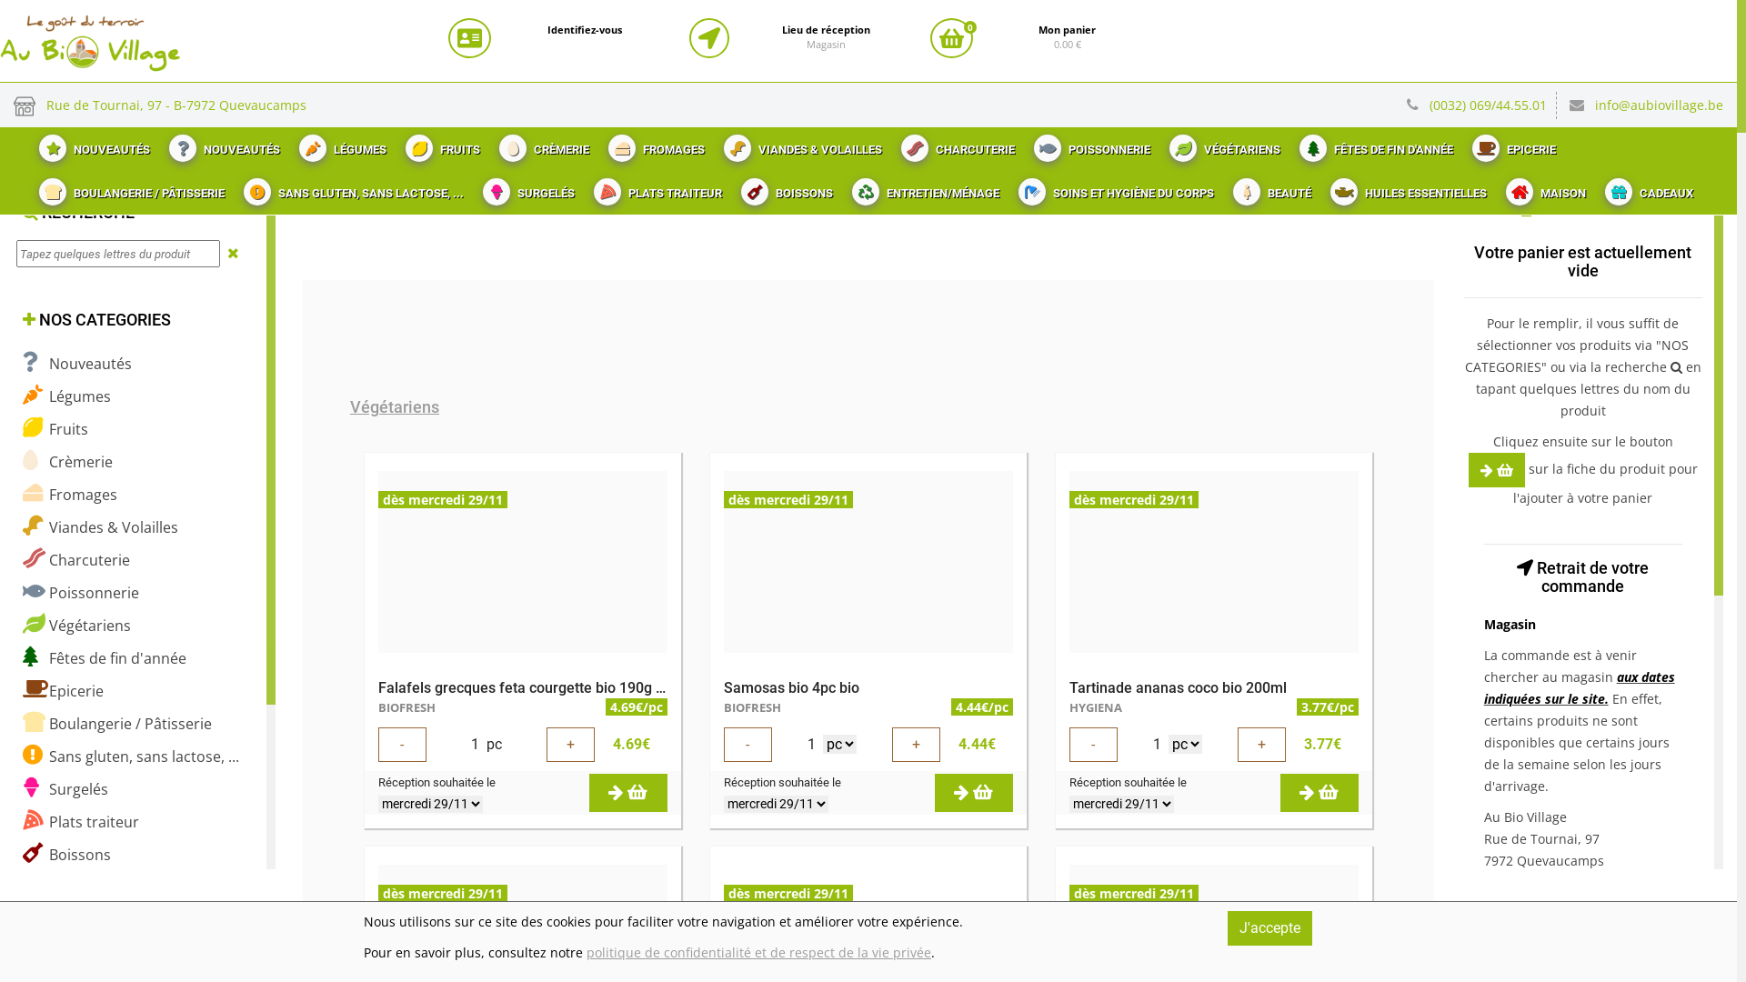  I want to click on Viandes & Volailles, so click(100, 527).